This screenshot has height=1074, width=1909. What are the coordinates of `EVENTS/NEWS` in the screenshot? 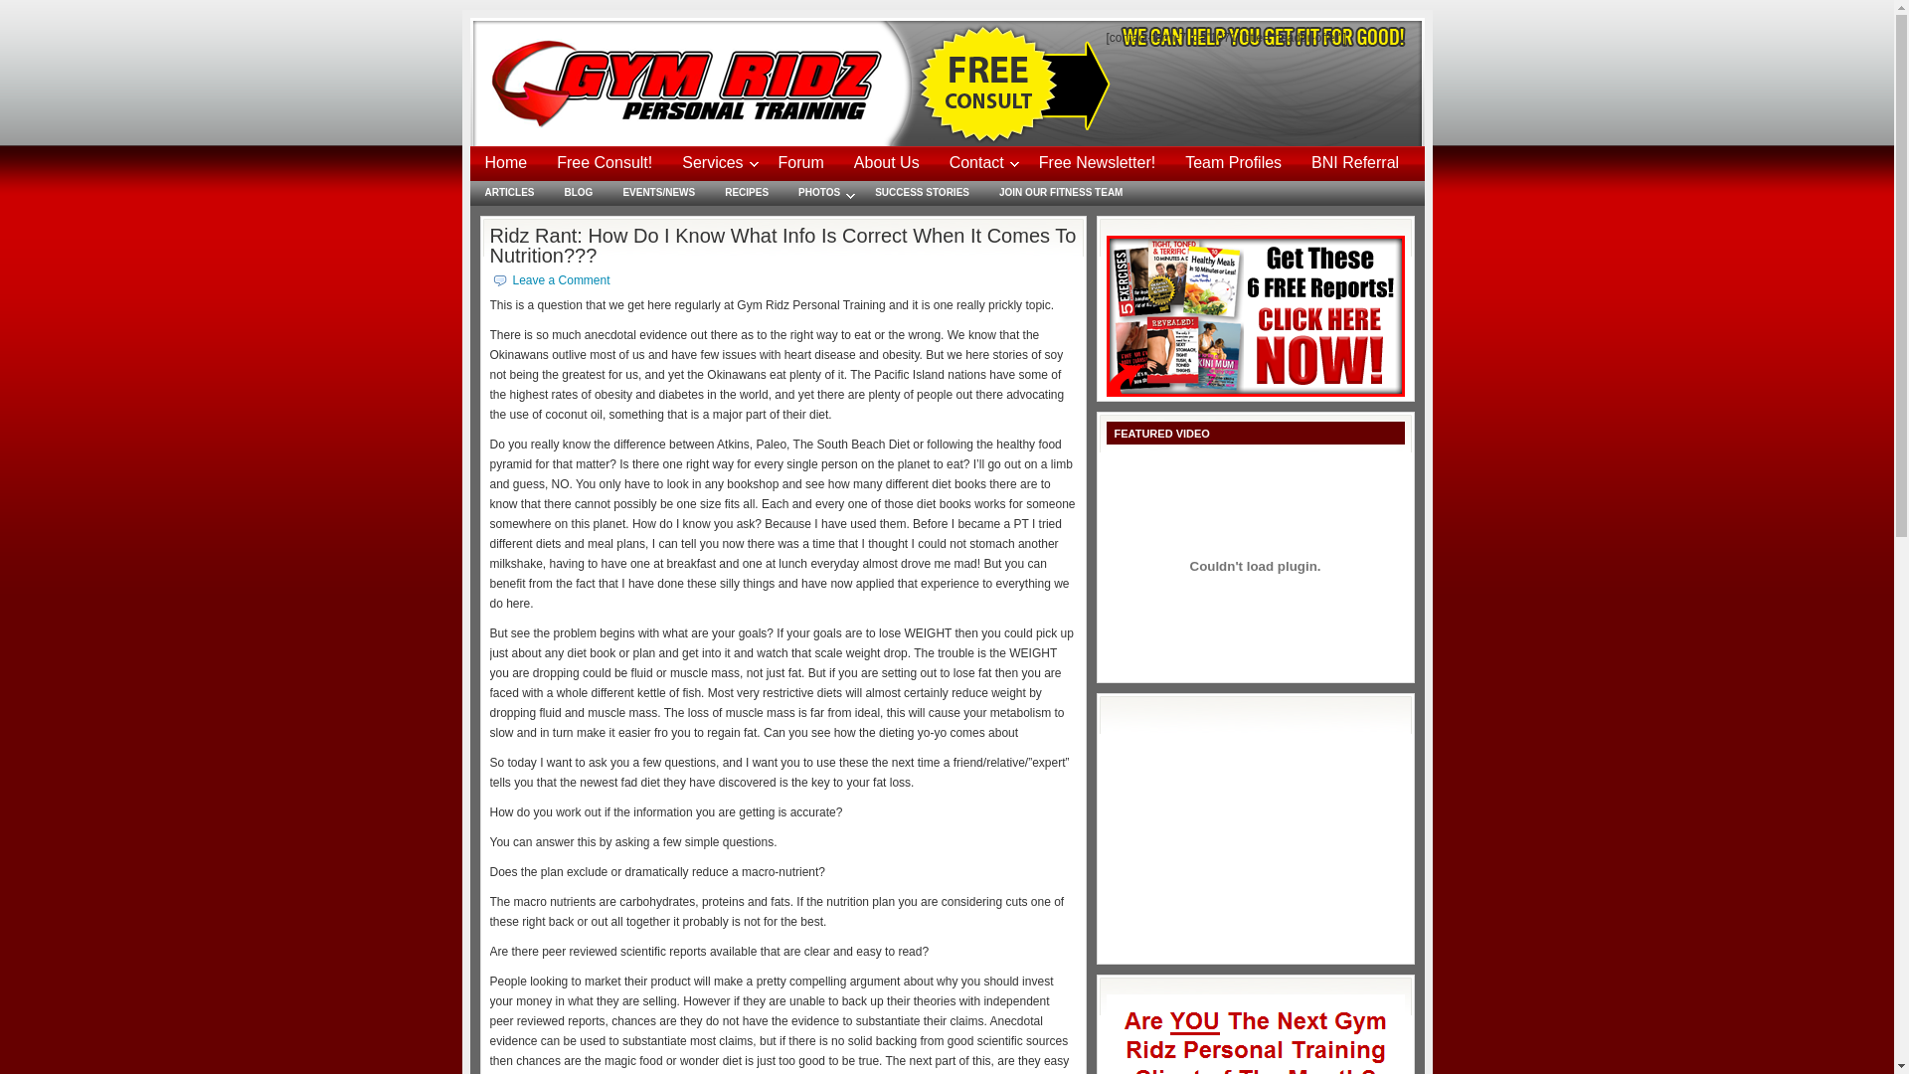 It's located at (658, 193).